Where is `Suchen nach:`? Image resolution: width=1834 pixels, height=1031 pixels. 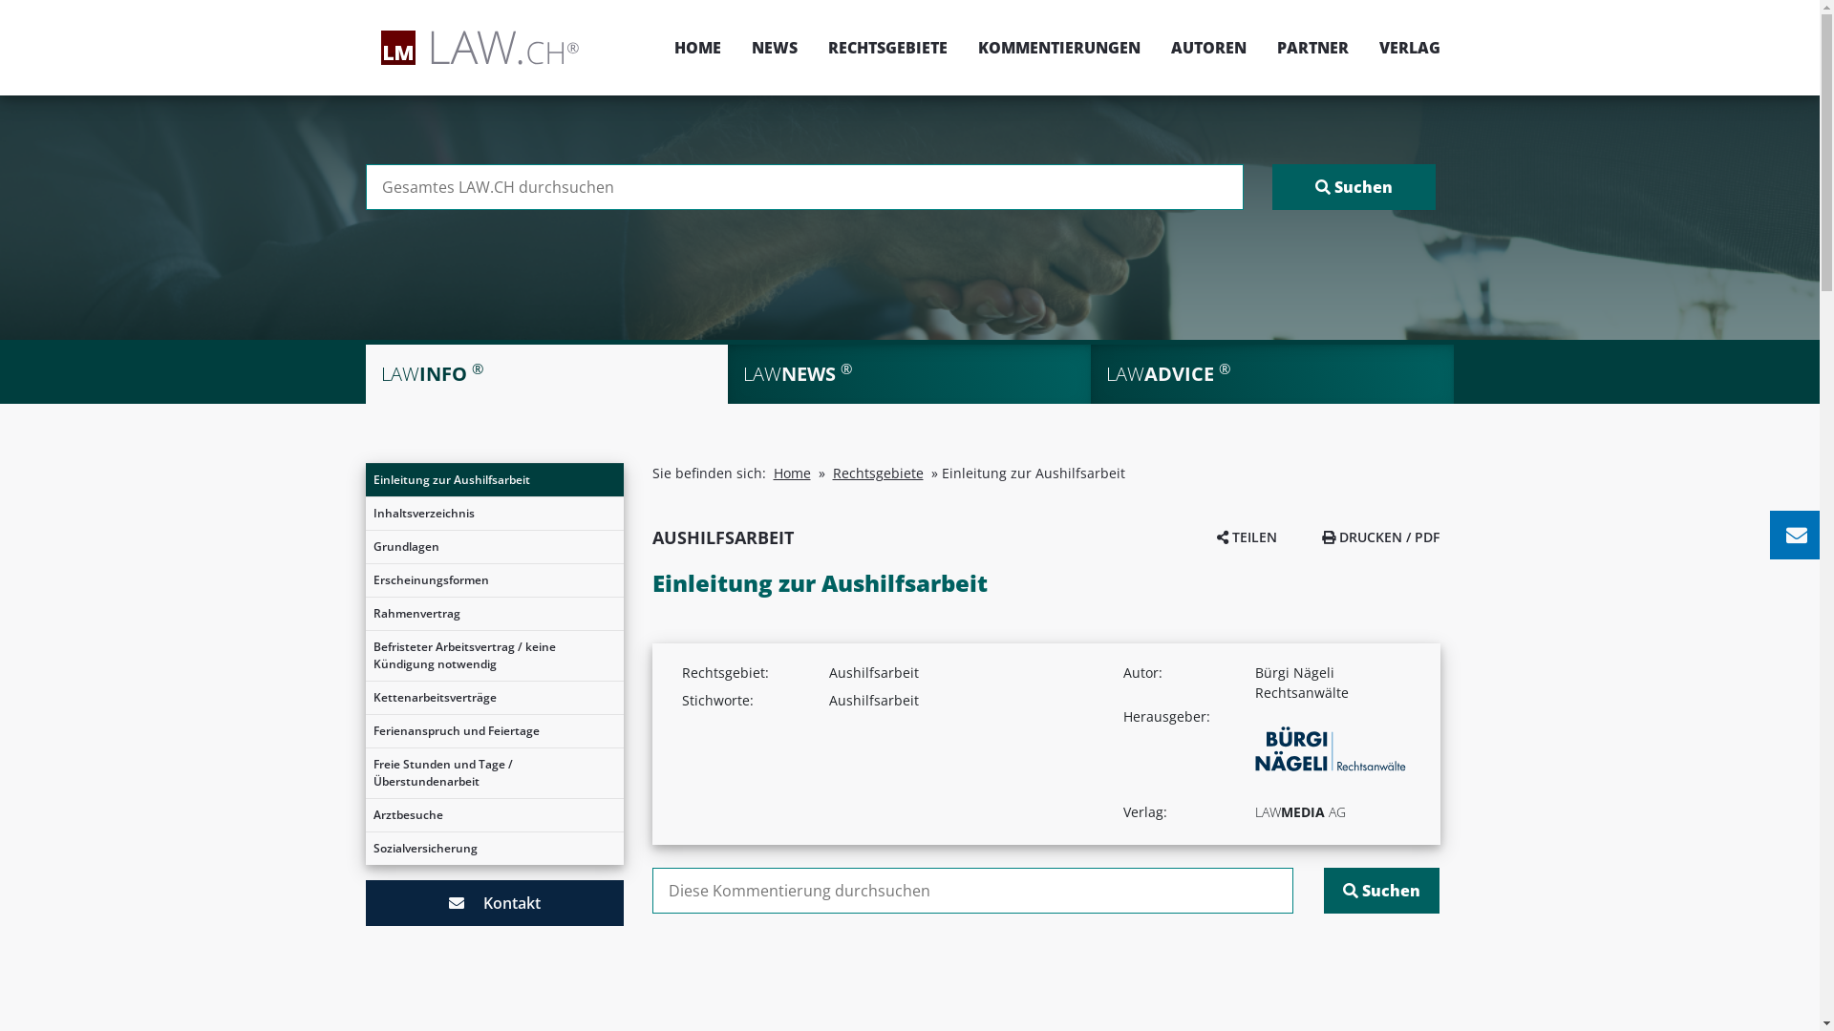 Suchen nach: is located at coordinates (804, 187).